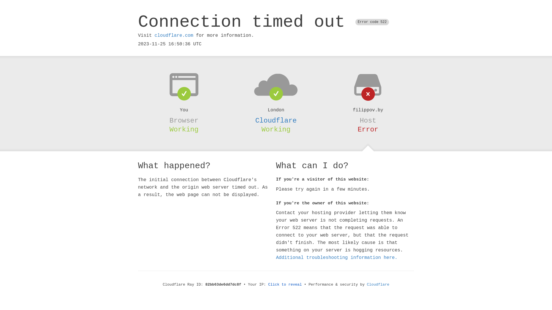 This screenshot has width=552, height=310. What do you see at coordinates (174, 36) in the screenshot?
I see `cloudflare.com` at bounding box center [174, 36].